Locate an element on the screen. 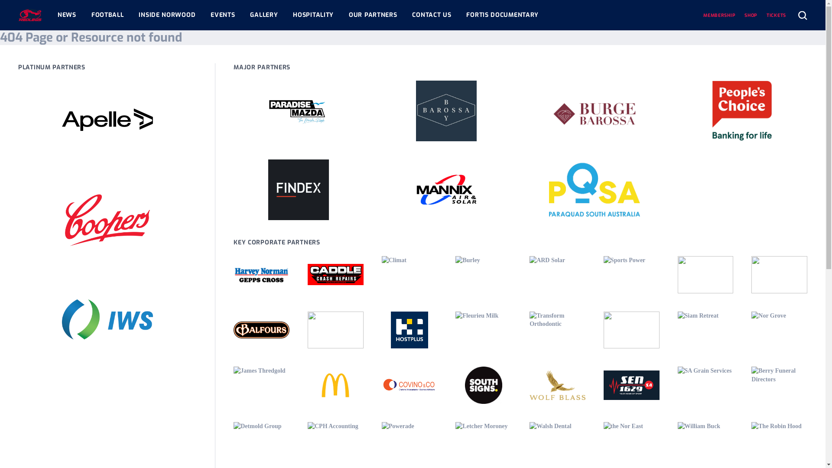 This screenshot has height=468, width=832. SHOP is located at coordinates (751, 15).